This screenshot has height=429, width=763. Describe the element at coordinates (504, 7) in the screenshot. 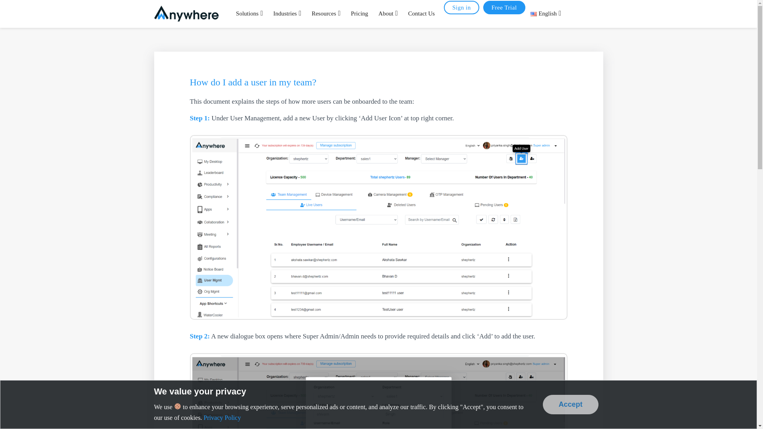

I see `Free Trial` at that location.